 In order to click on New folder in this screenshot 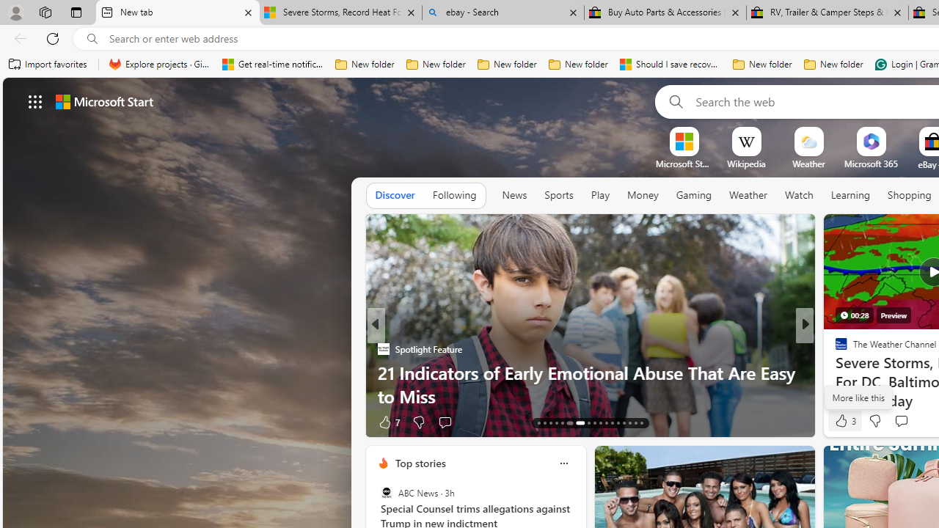, I will do `click(833, 65)`.